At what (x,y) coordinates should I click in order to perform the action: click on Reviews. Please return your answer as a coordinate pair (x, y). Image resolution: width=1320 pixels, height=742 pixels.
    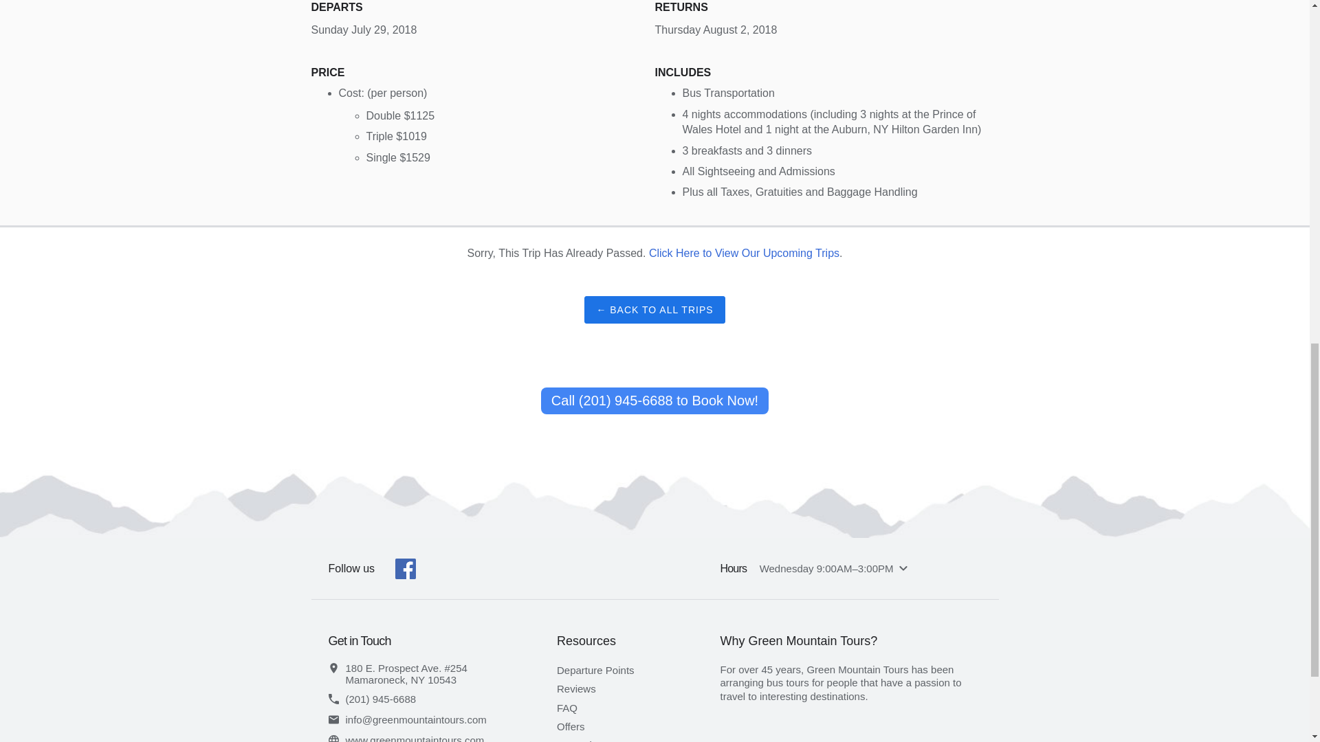
    Looking at the image, I should click on (576, 688).